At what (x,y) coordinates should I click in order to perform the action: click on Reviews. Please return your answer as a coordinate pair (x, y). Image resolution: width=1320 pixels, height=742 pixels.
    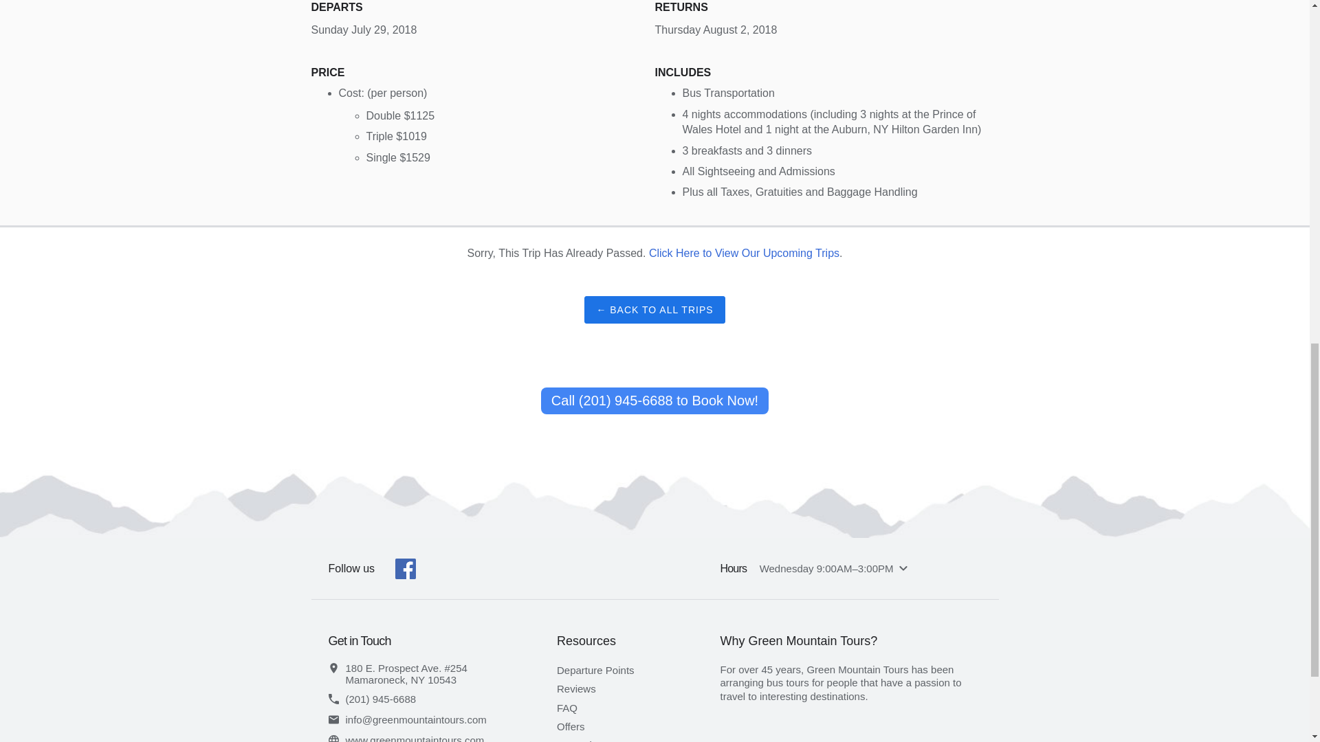
    Looking at the image, I should click on (576, 688).